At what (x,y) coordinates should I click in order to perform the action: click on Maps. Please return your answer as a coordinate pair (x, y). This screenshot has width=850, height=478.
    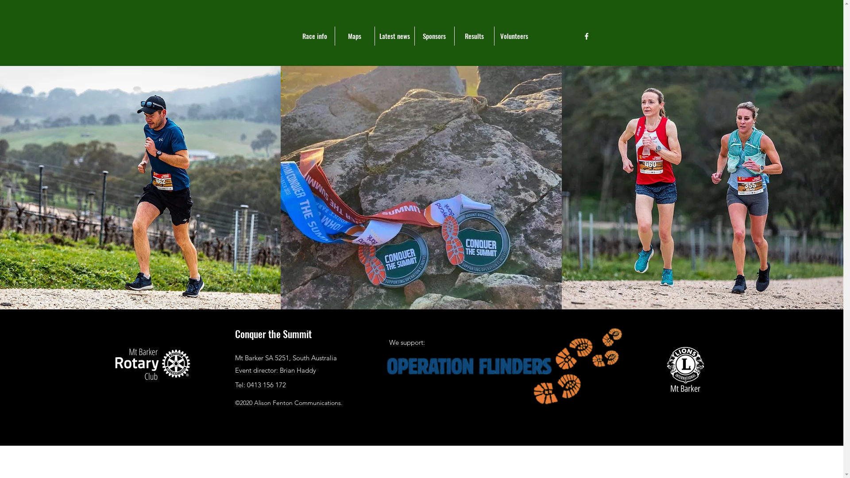
    Looking at the image, I should click on (355, 36).